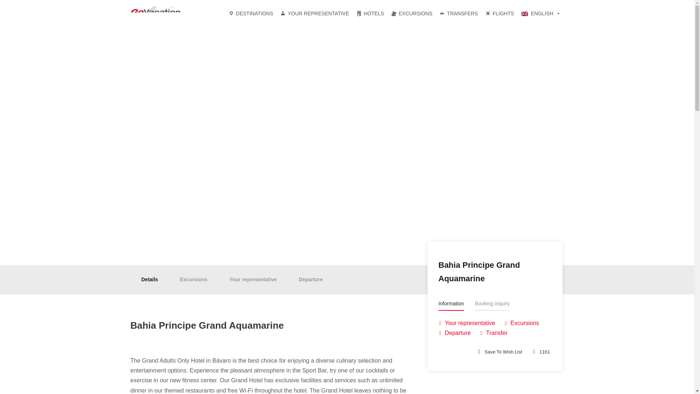 Image resolution: width=700 pixels, height=394 pixels. Describe the element at coordinates (499, 13) in the screenshot. I see `FLIGHTS` at that location.